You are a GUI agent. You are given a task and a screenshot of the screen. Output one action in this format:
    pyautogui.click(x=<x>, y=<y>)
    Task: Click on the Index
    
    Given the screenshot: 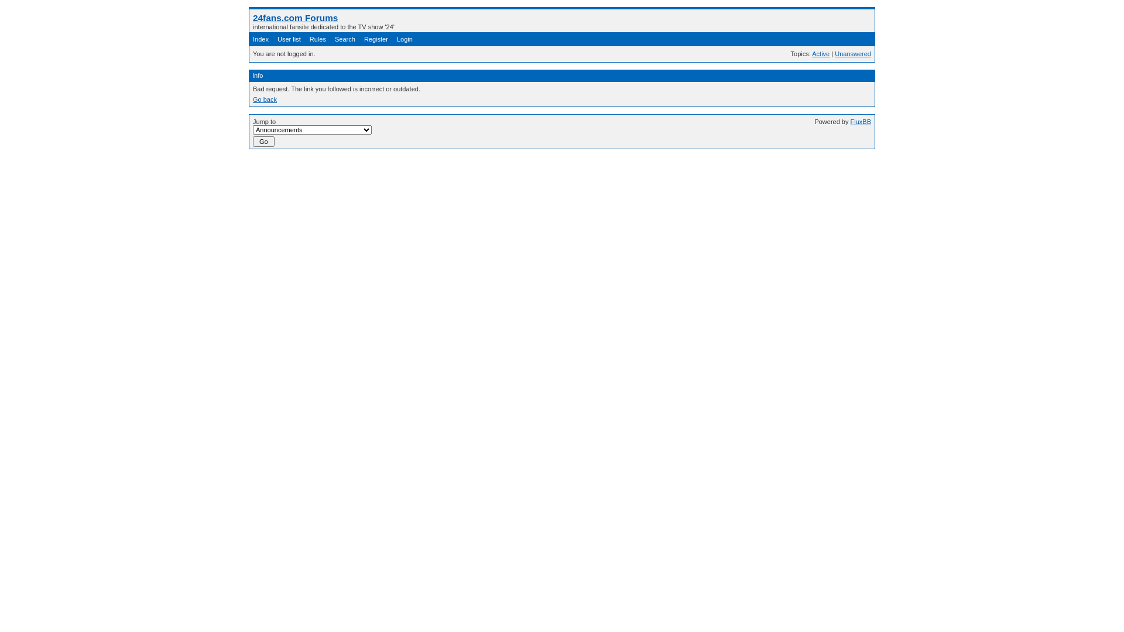 What is the action you would take?
    pyautogui.click(x=261, y=39)
    